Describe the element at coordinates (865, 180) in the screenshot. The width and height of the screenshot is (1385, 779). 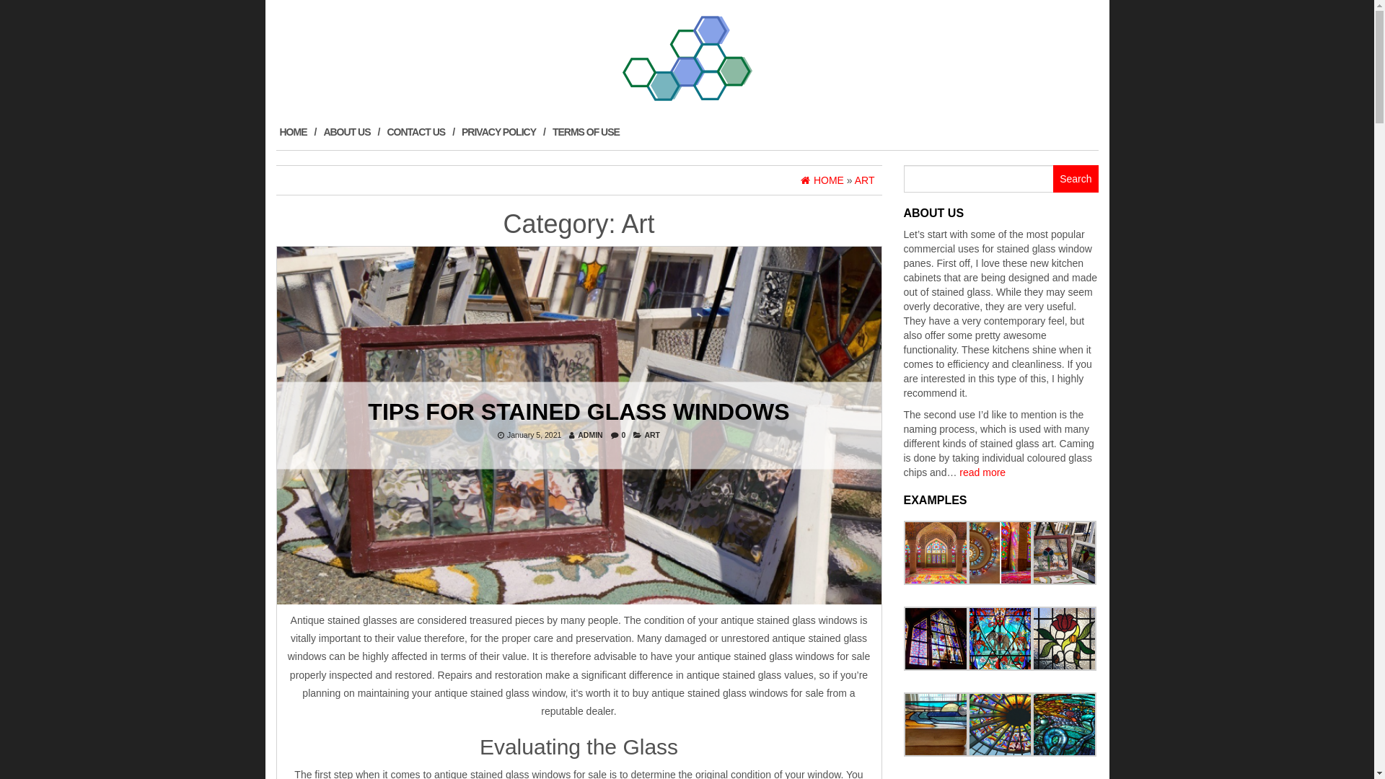
I see `ART` at that location.